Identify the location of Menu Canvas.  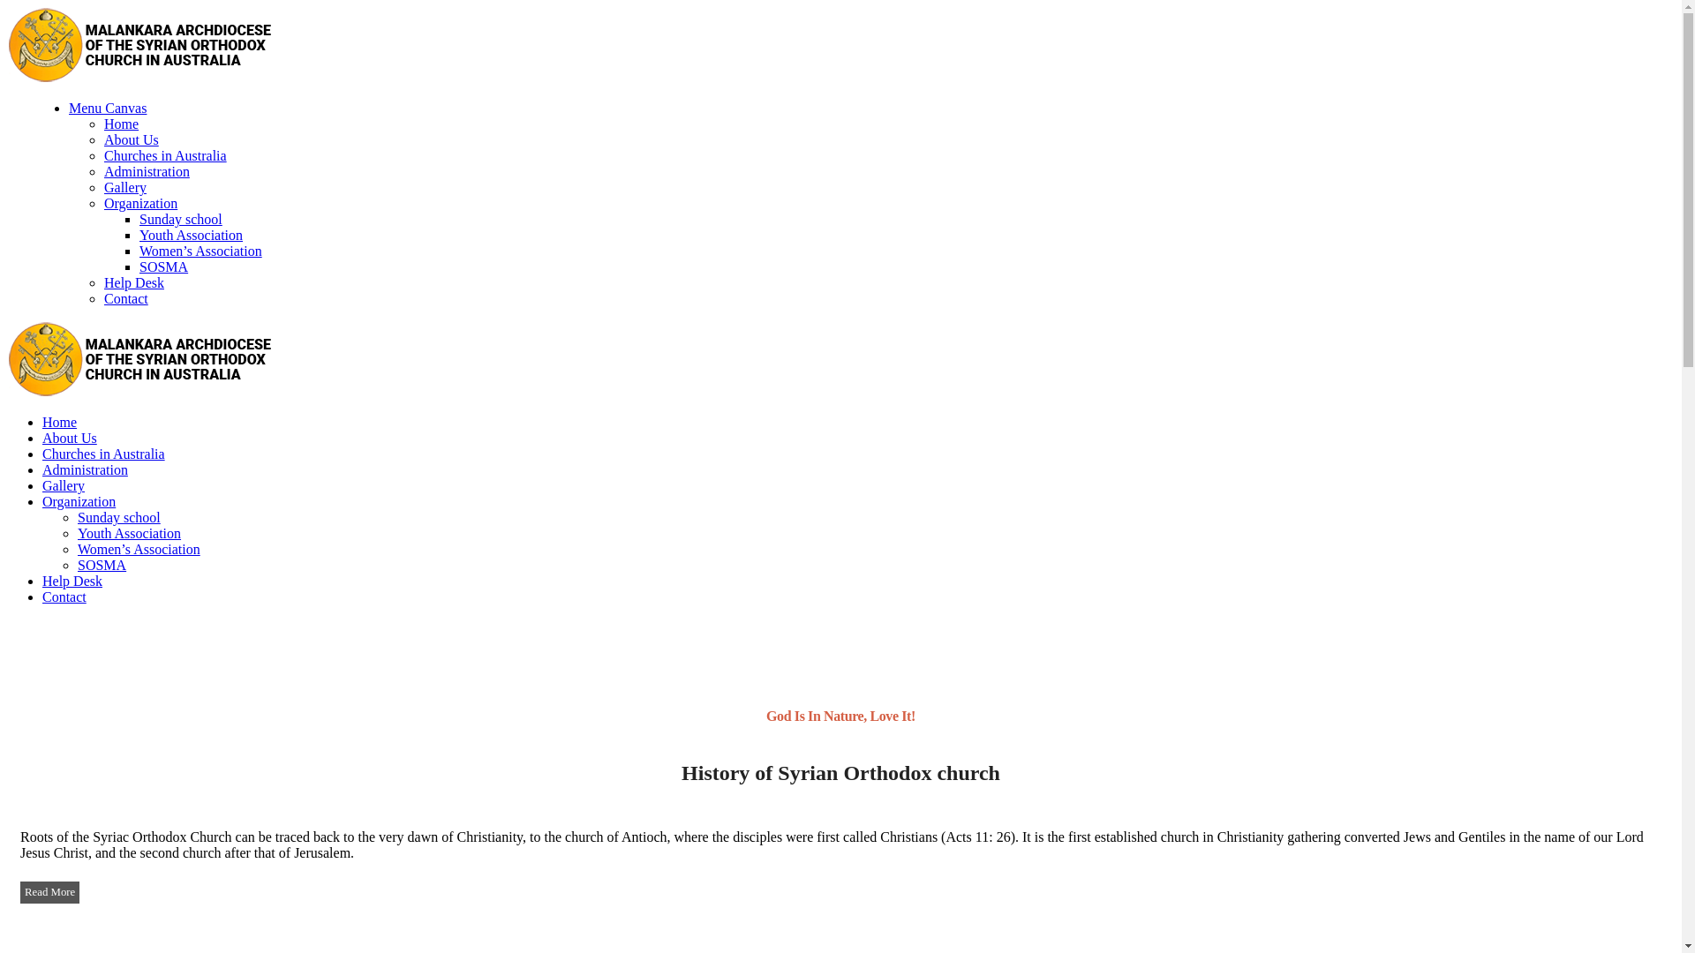
(108, 108).